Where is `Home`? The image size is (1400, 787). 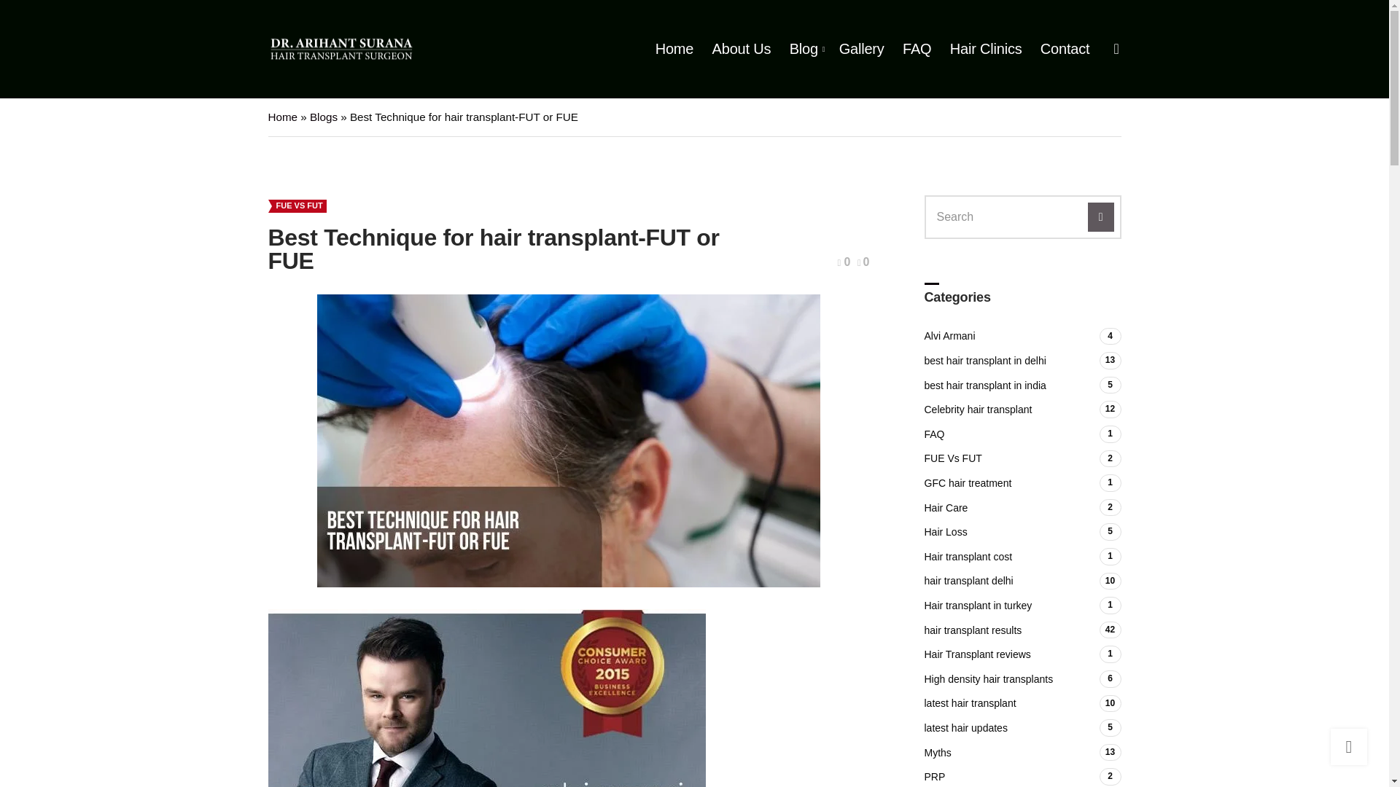
Home is located at coordinates (674, 49).